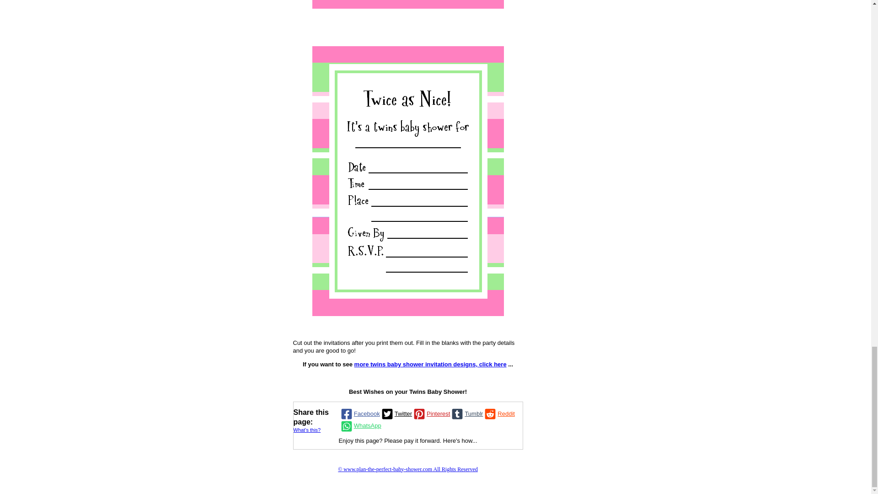 The image size is (878, 494). What do you see at coordinates (430, 364) in the screenshot?
I see `More cute twins baby shower invitations` at bounding box center [430, 364].